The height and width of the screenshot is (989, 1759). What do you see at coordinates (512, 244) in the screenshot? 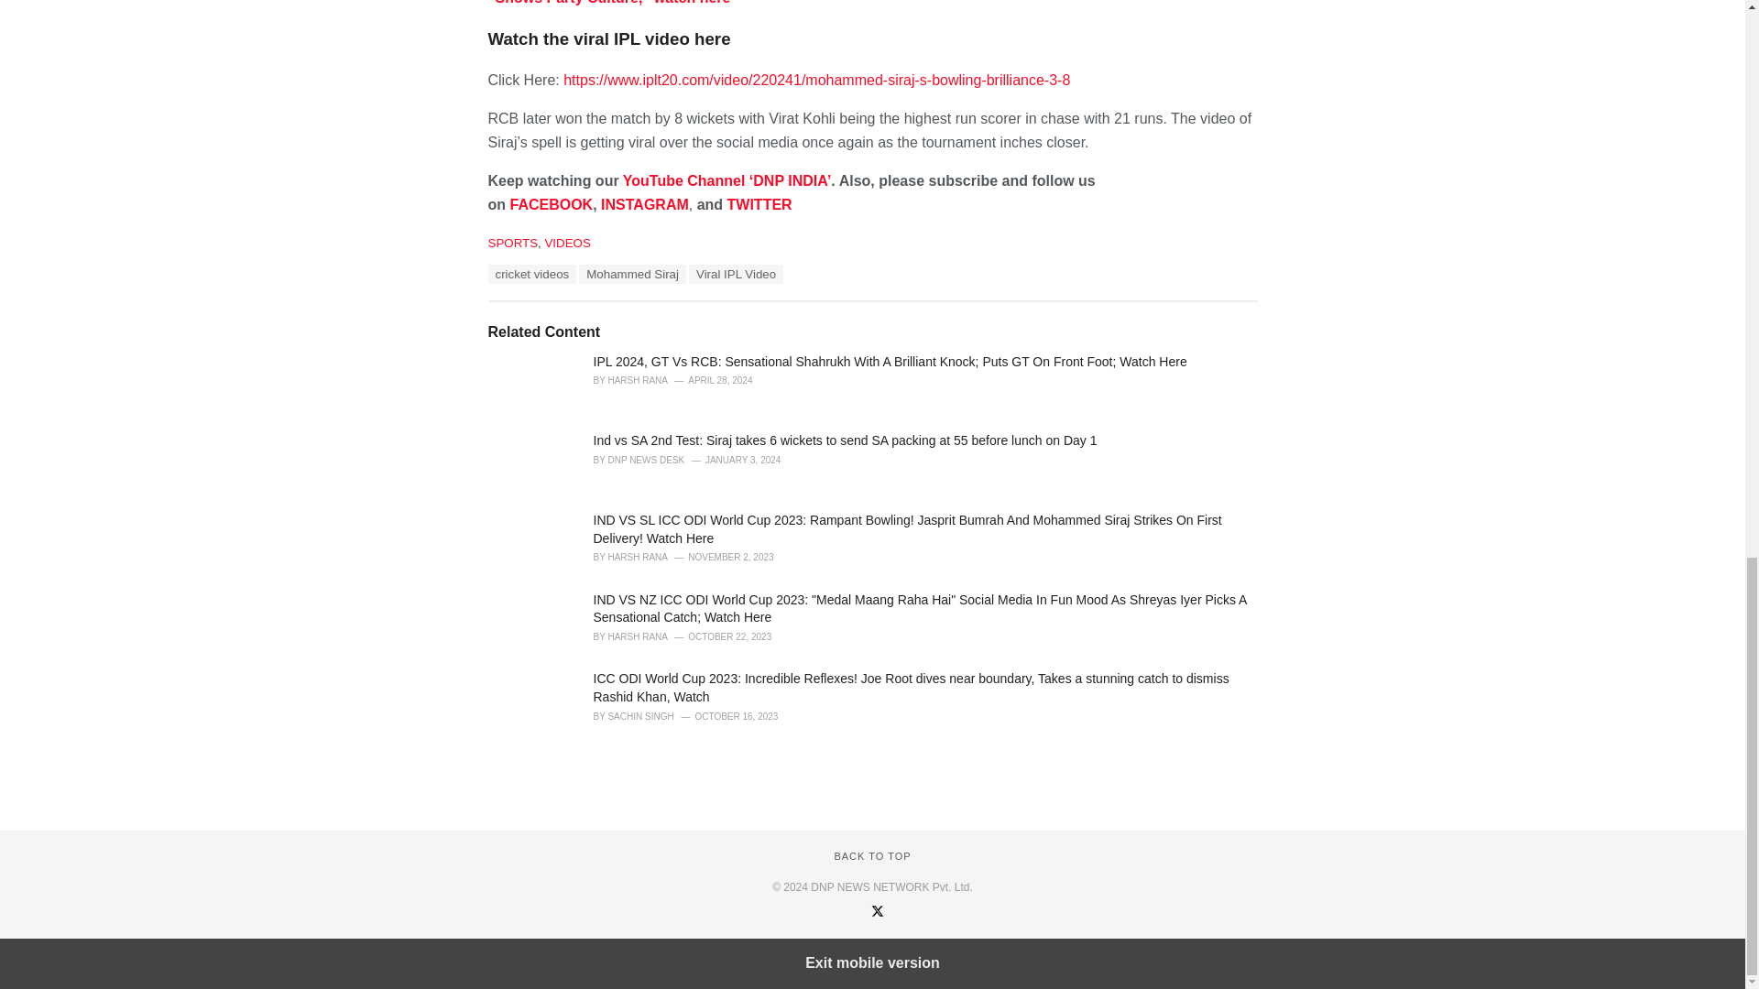
I see `SPORTS` at bounding box center [512, 244].